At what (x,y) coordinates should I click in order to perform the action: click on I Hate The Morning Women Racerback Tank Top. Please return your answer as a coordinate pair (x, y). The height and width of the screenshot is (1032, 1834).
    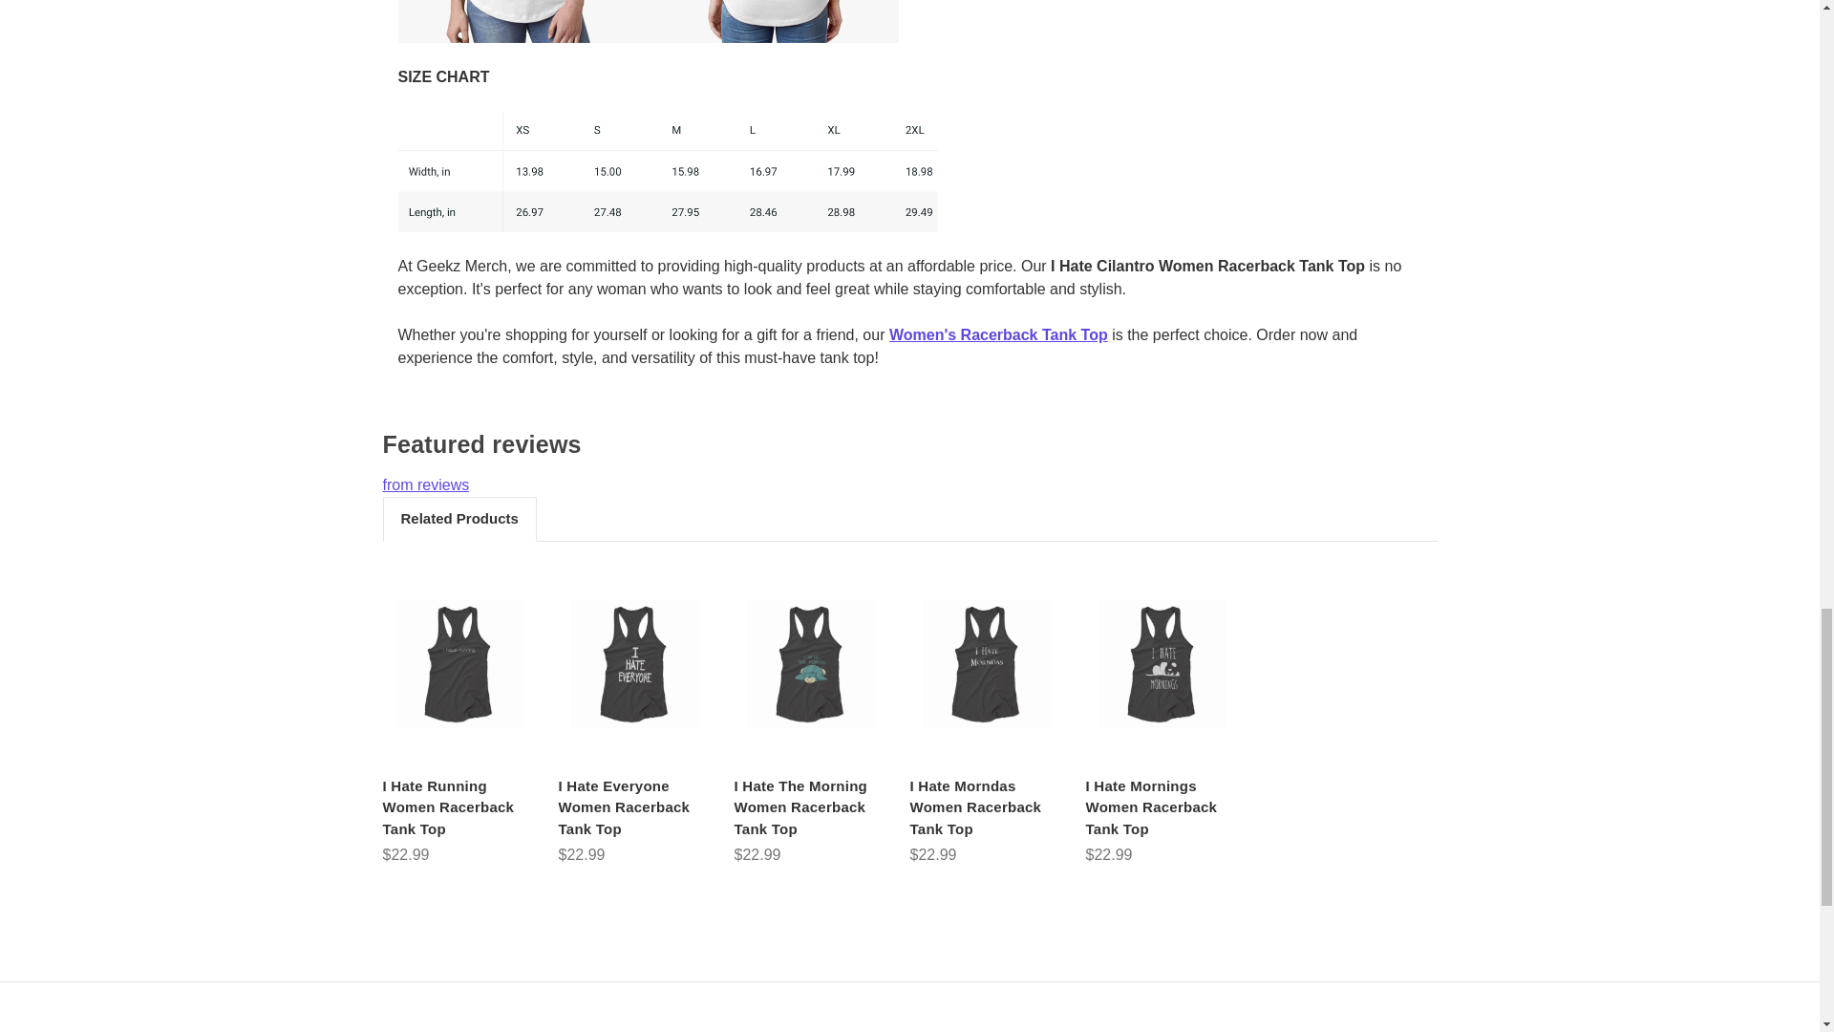
    Looking at the image, I should click on (810, 663).